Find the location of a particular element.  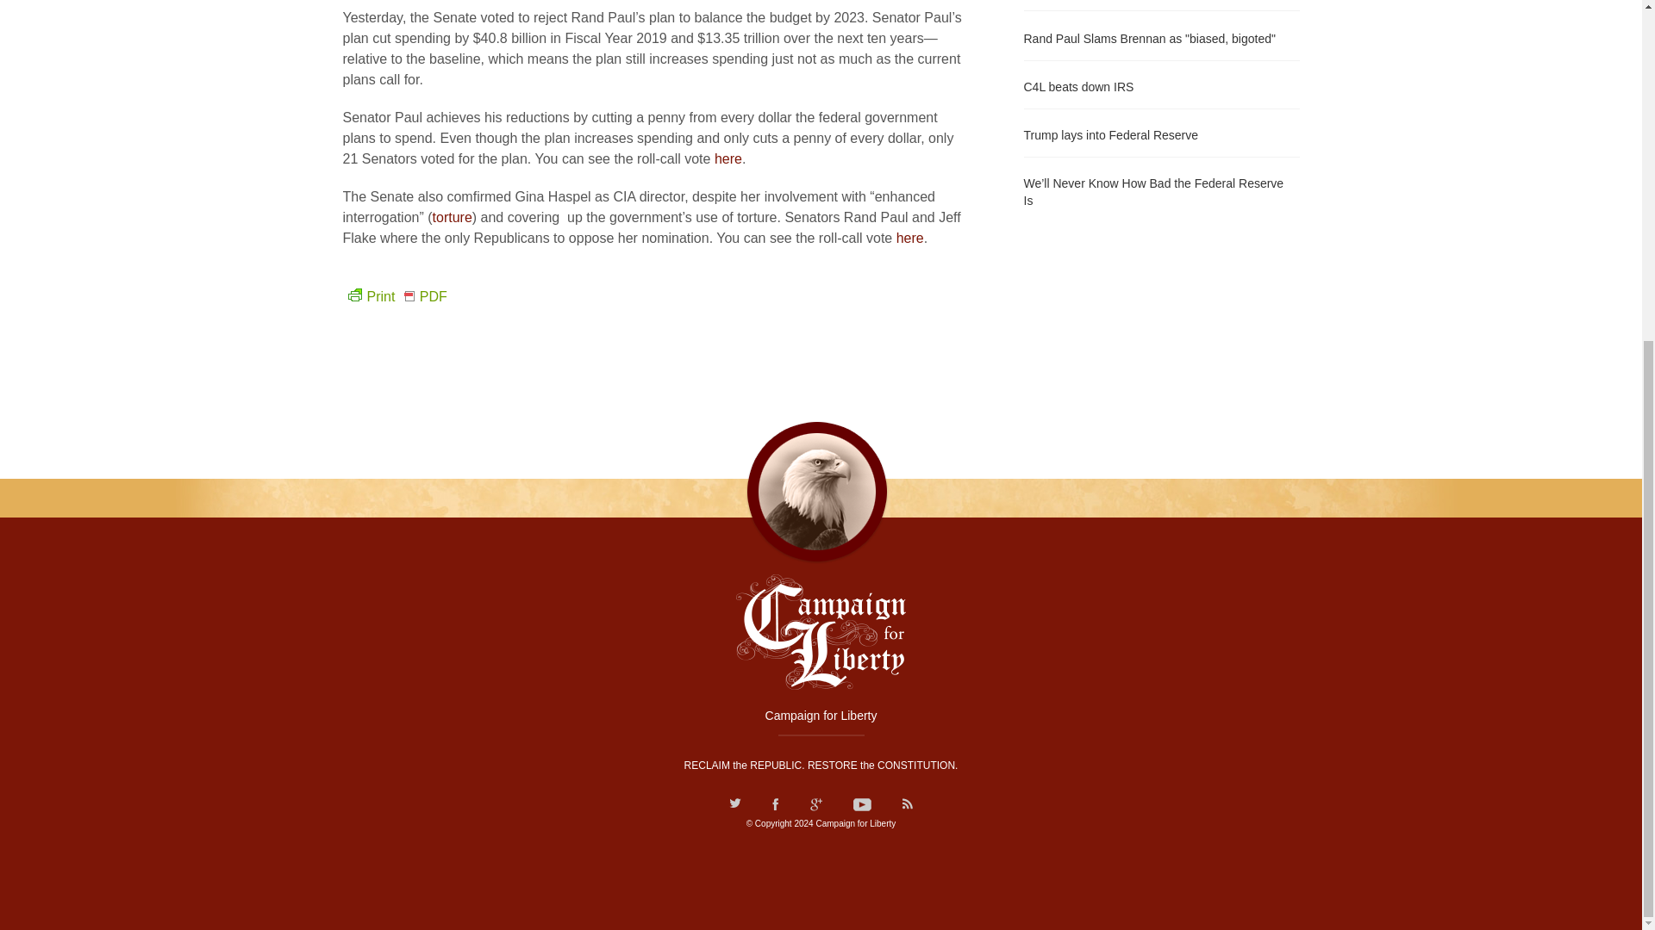

Print PDF is located at coordinates (395, 296).